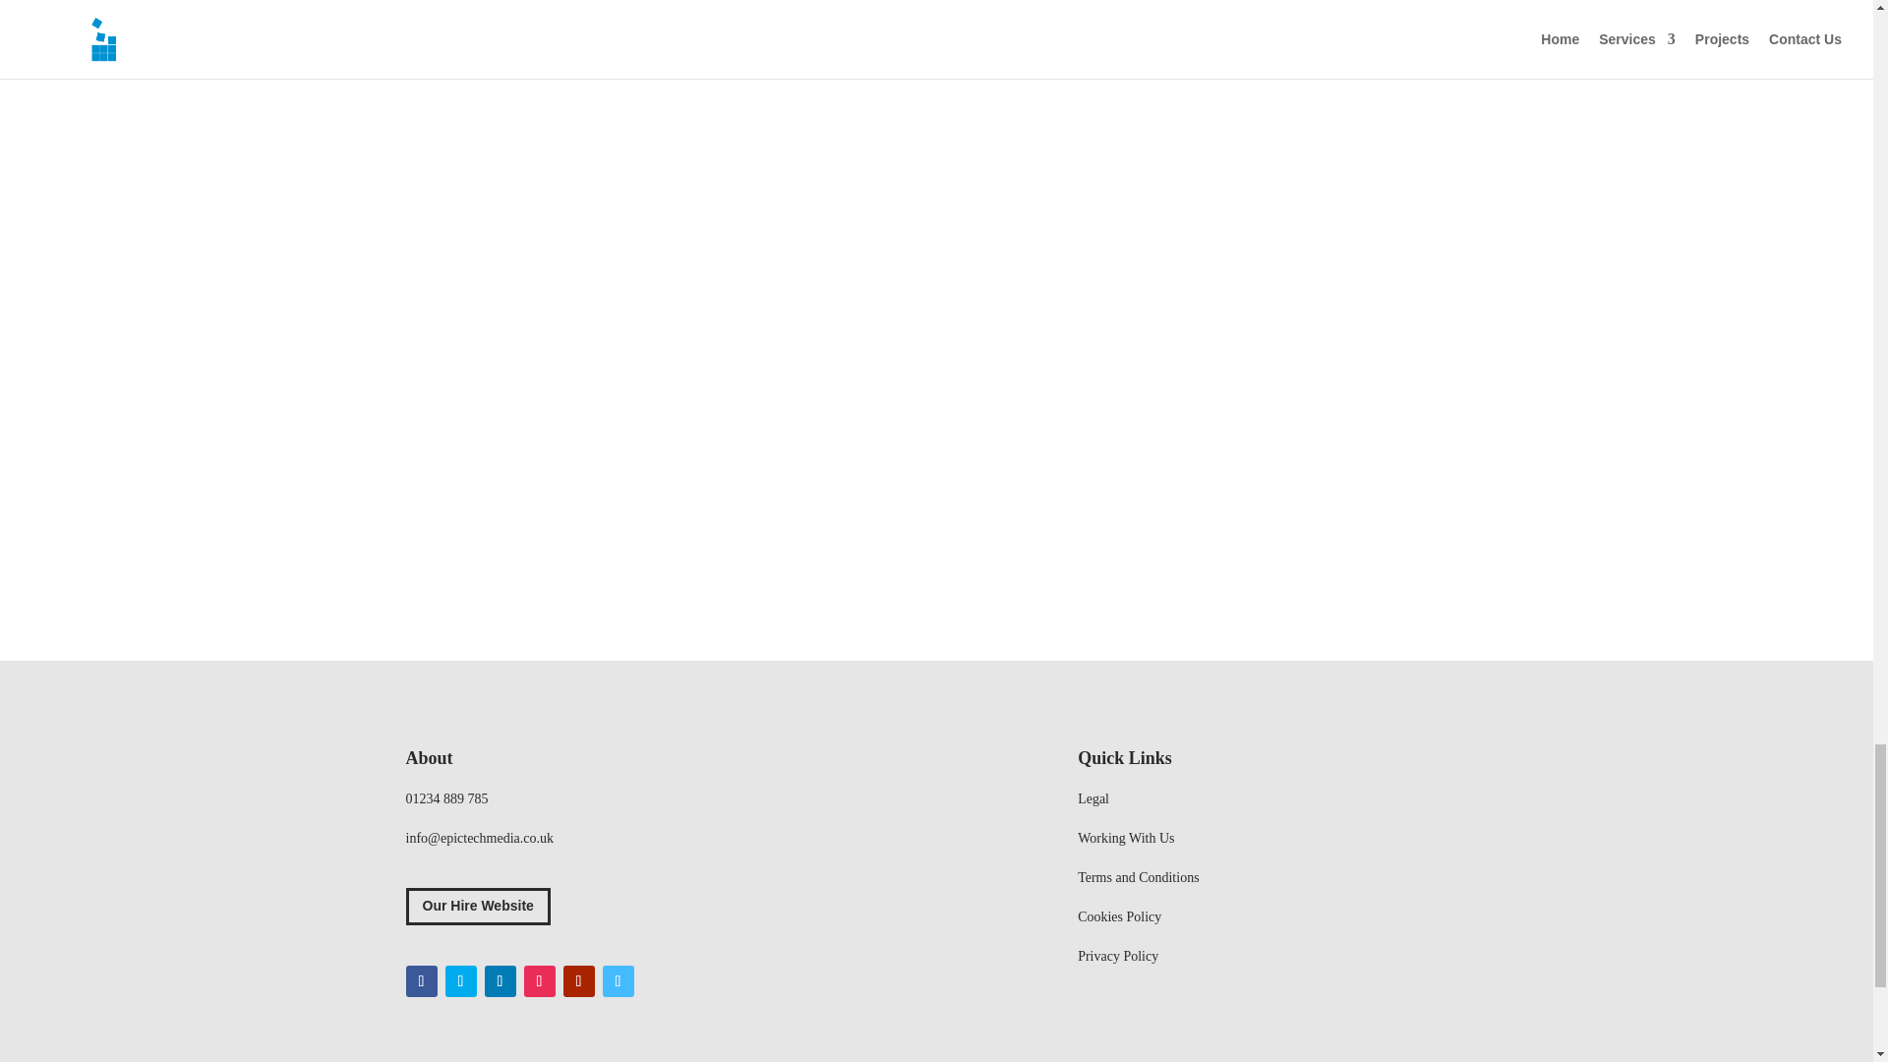  I want to click on Follow on Youtube, so click(578, 981).